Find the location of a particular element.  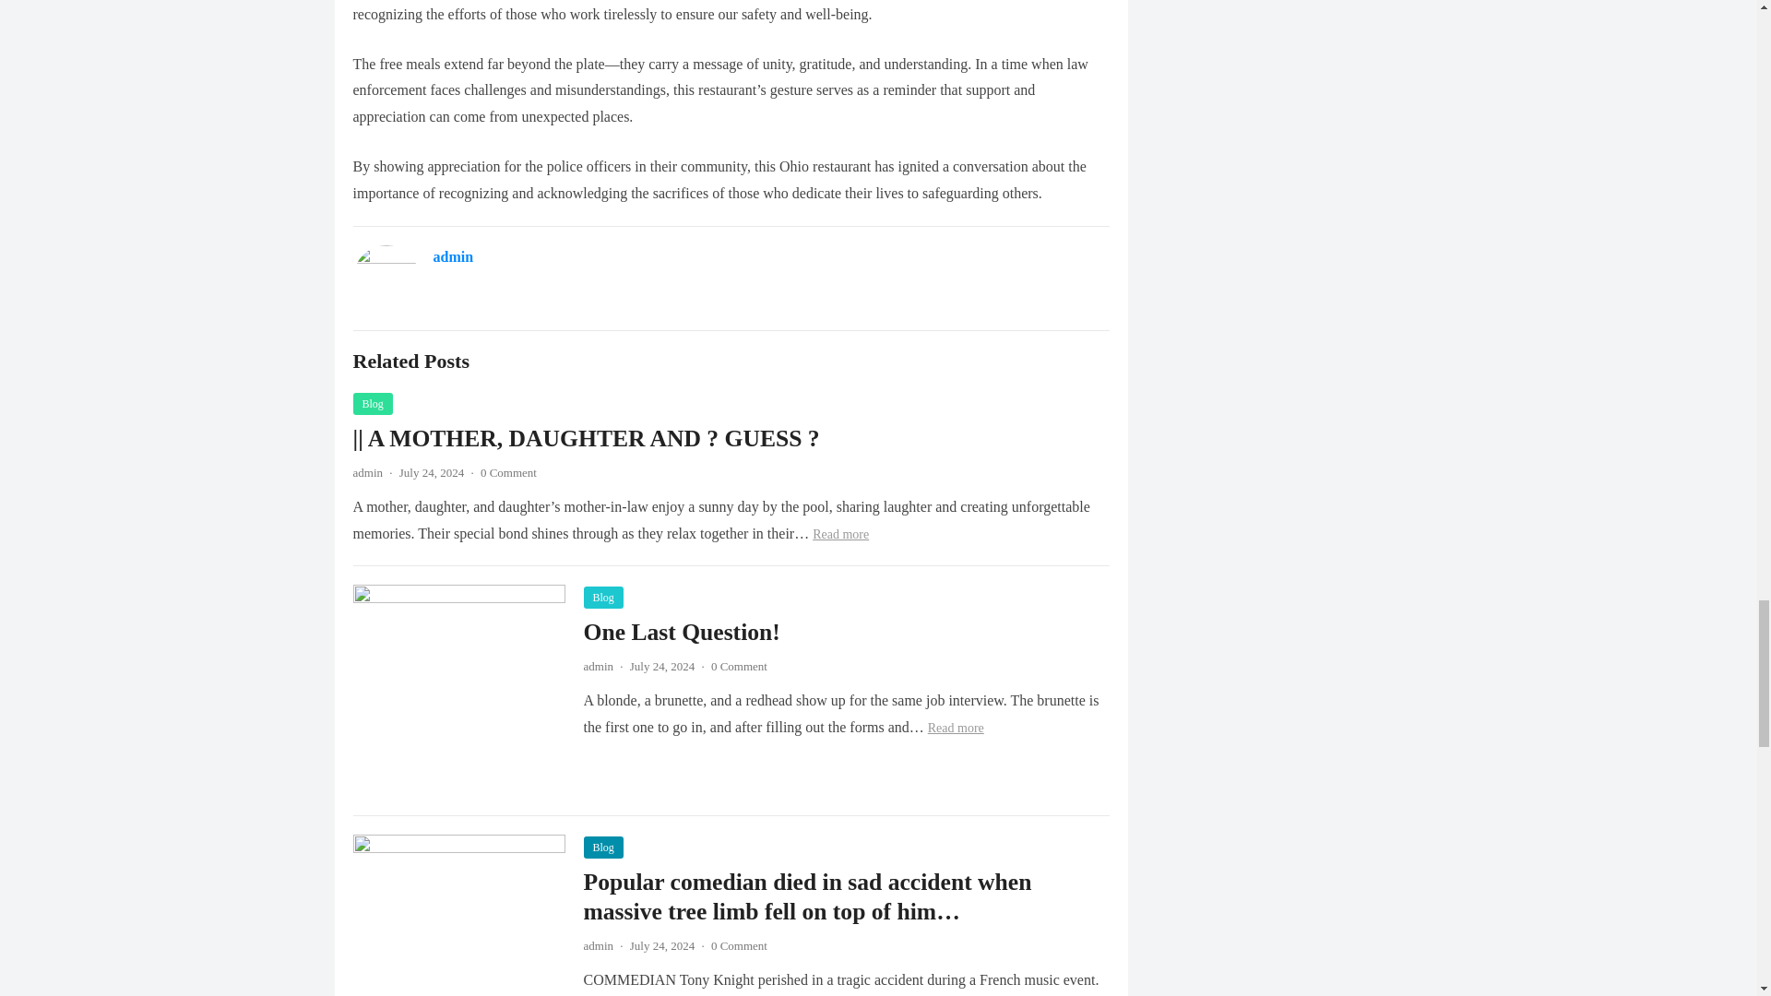

Blog is located at coordinates (602, 847).